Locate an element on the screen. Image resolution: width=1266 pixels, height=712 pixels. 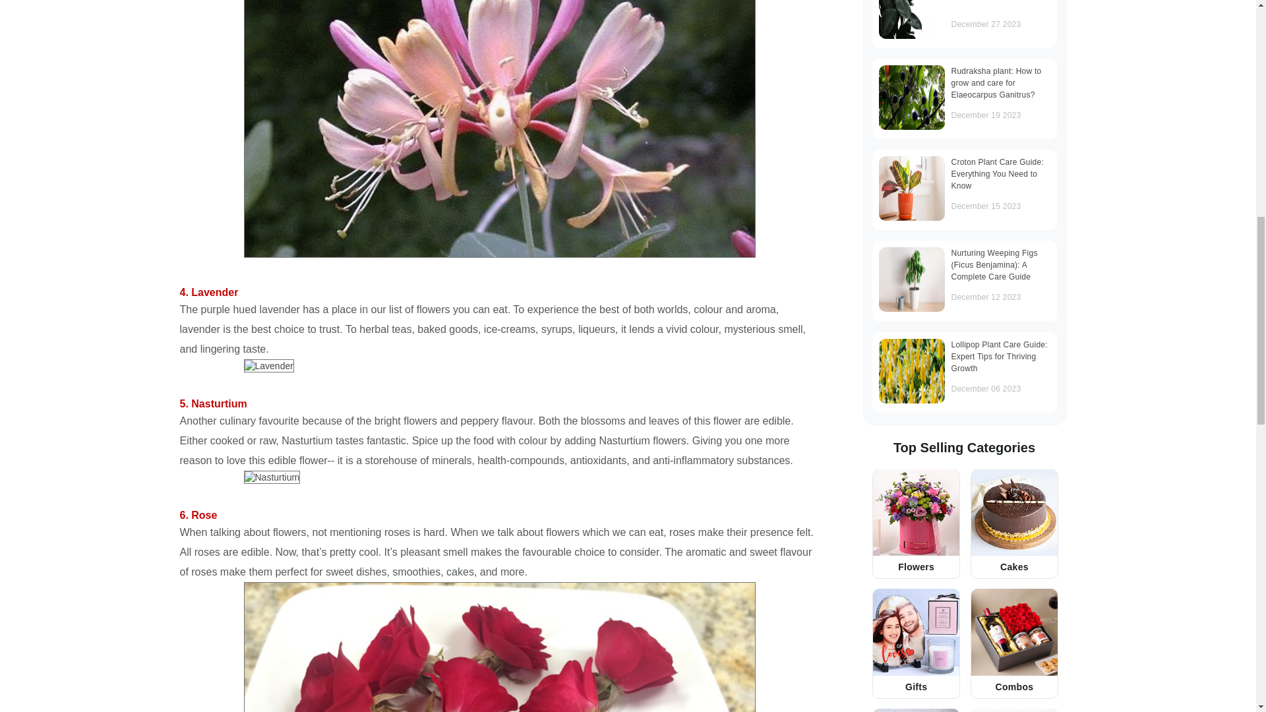
Rose is located at coordinates (500, 647).